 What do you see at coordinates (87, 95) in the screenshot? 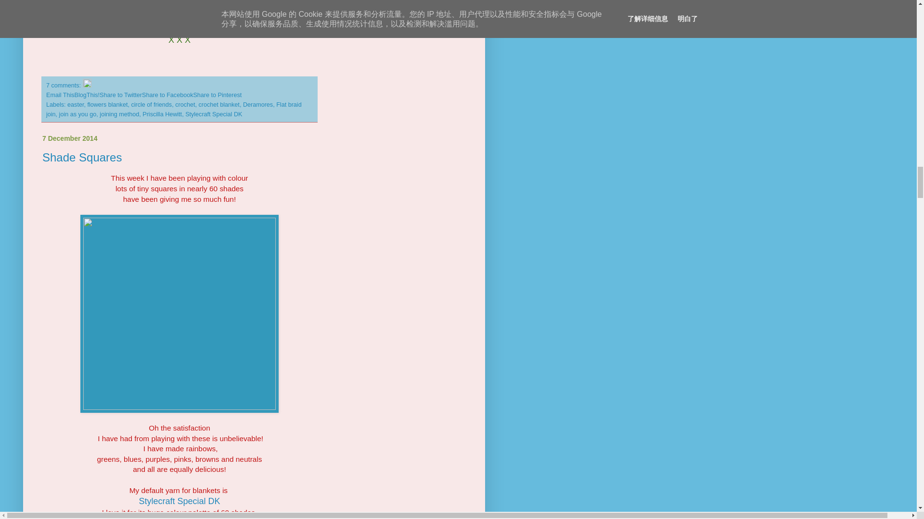
I see `BlogThis!` at bounding box center [87, 95].